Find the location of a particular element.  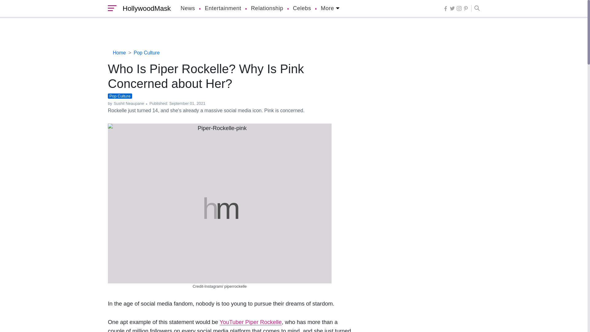

Celebs is located at coordinates (302, 9).